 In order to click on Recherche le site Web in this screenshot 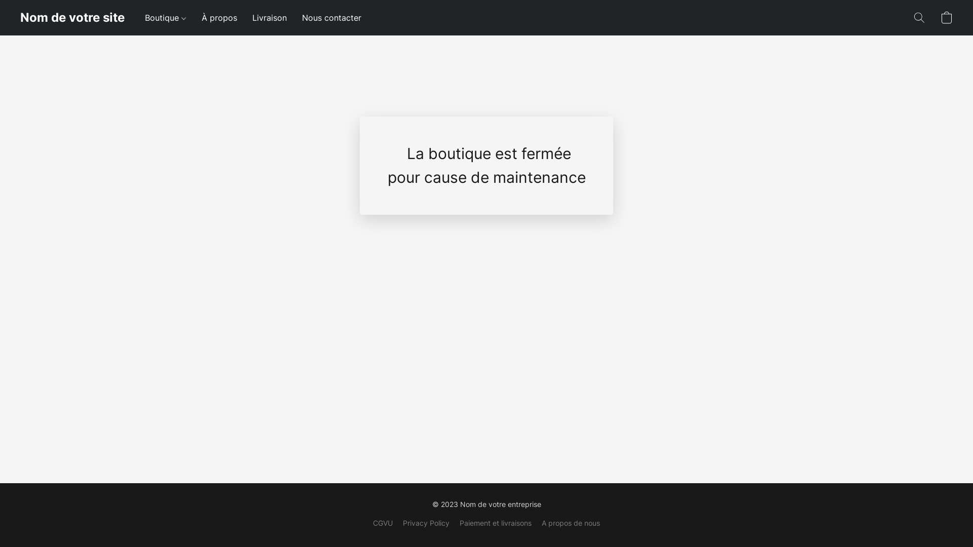, I will do `click(919, 18)`.